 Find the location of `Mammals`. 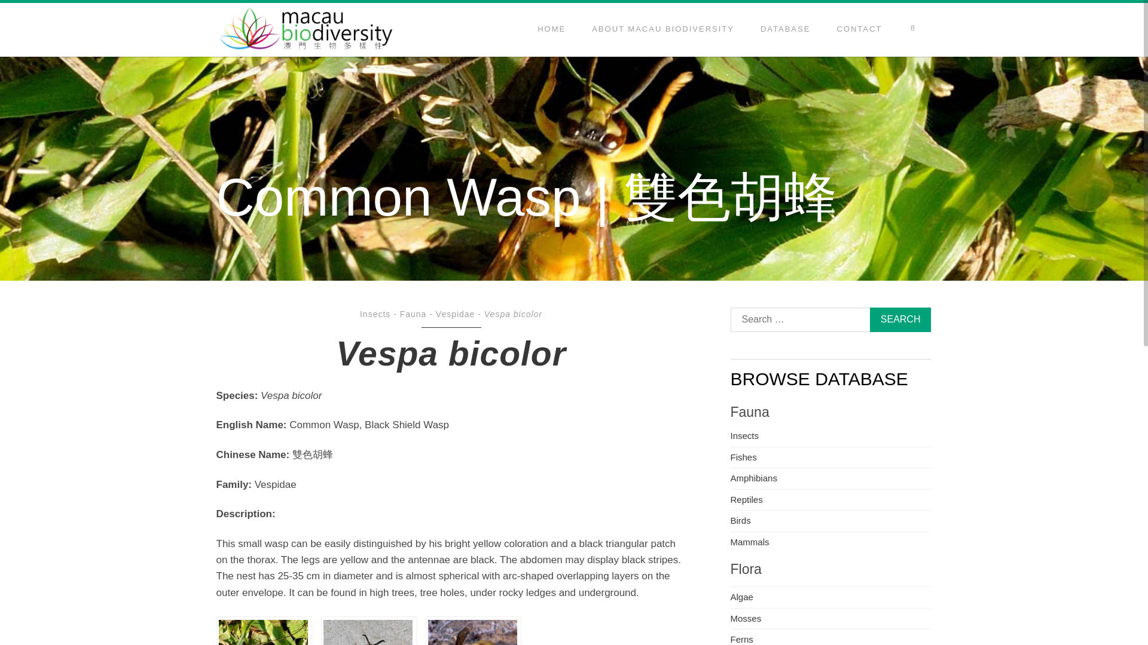

Mammals is located at coordinates (750, 541).